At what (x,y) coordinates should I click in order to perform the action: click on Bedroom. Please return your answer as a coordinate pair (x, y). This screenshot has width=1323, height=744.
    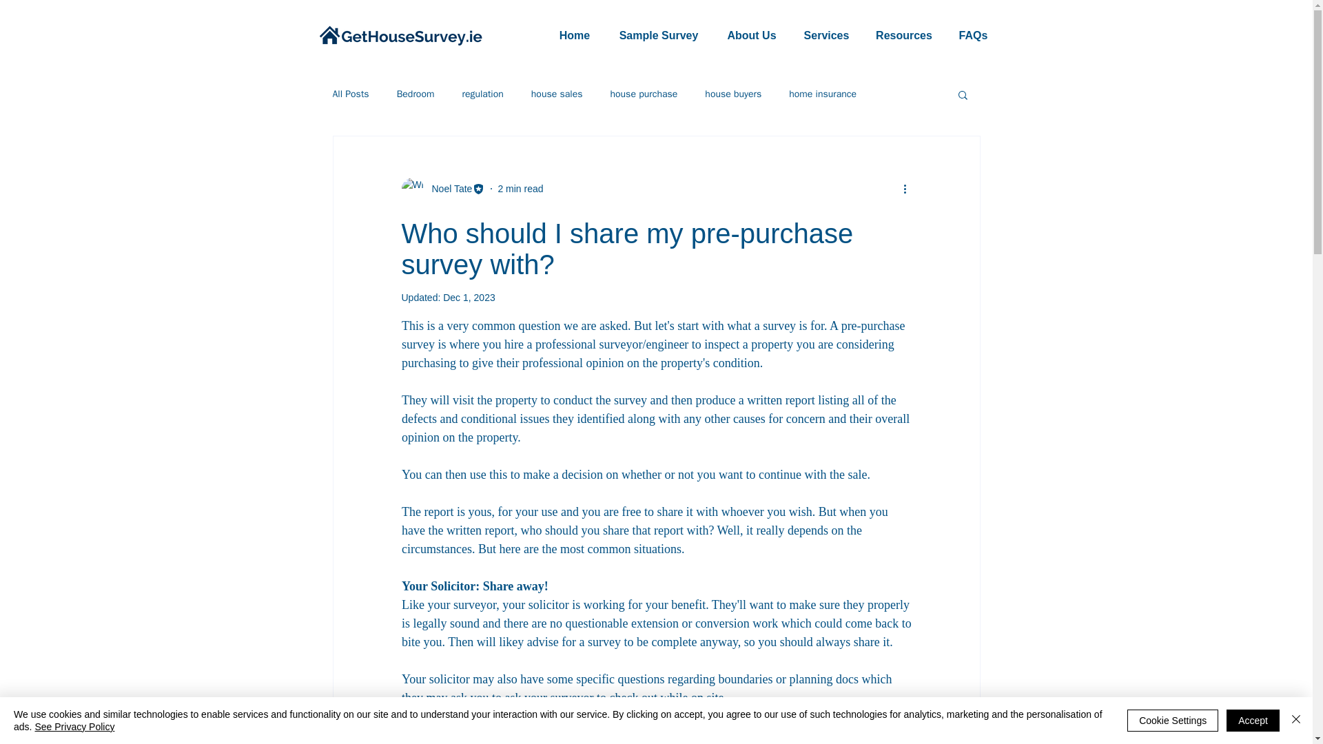
    Looking at the image, I should click on (416, 94).